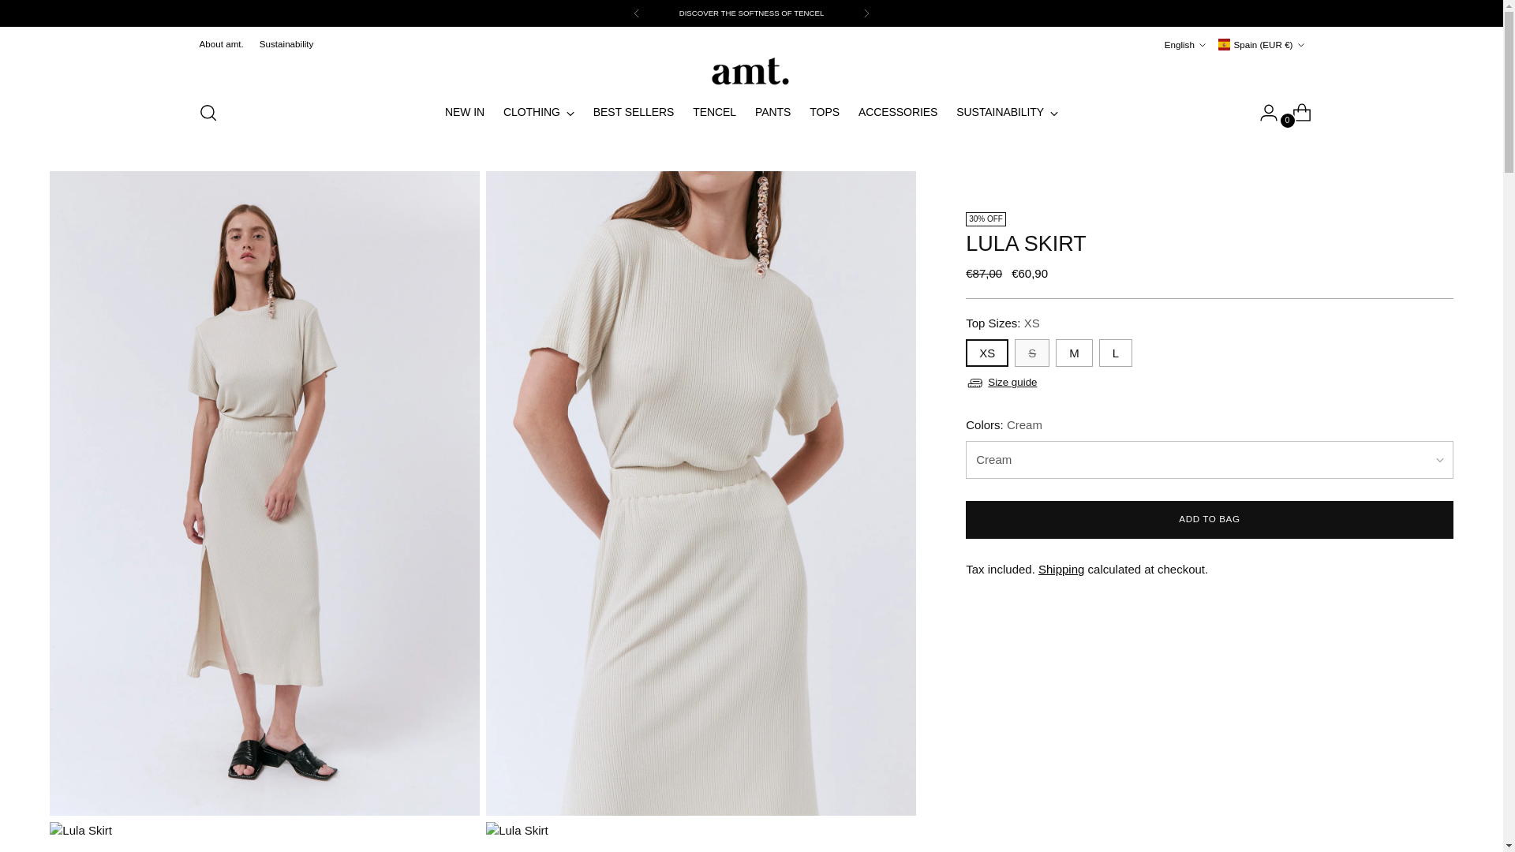 The height and width of the screenshot is (852, 1515). I want to click on About amt., so click(220, 43).